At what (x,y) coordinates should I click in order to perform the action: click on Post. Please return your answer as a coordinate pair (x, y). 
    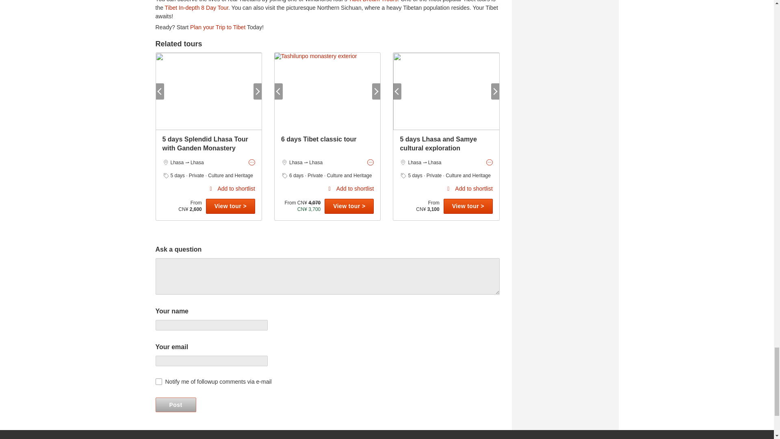
    Looking at the image, I should click on (175, 405).